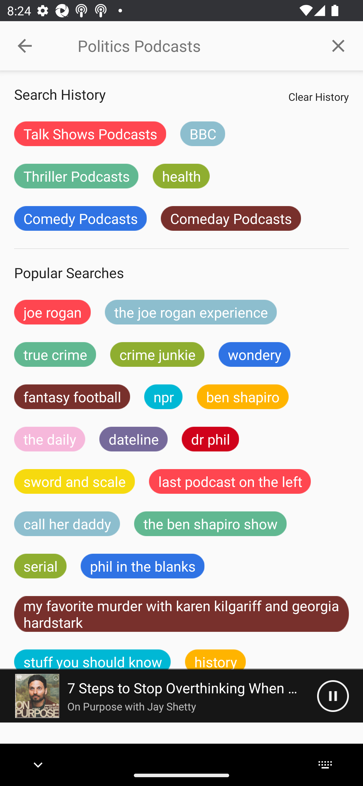 This screenshot has width=363, height=786. What do you see at coordinates (90, 134) in the screenshot?
I see `Talk Shows Podcasts` at bounding box center [90, 134].